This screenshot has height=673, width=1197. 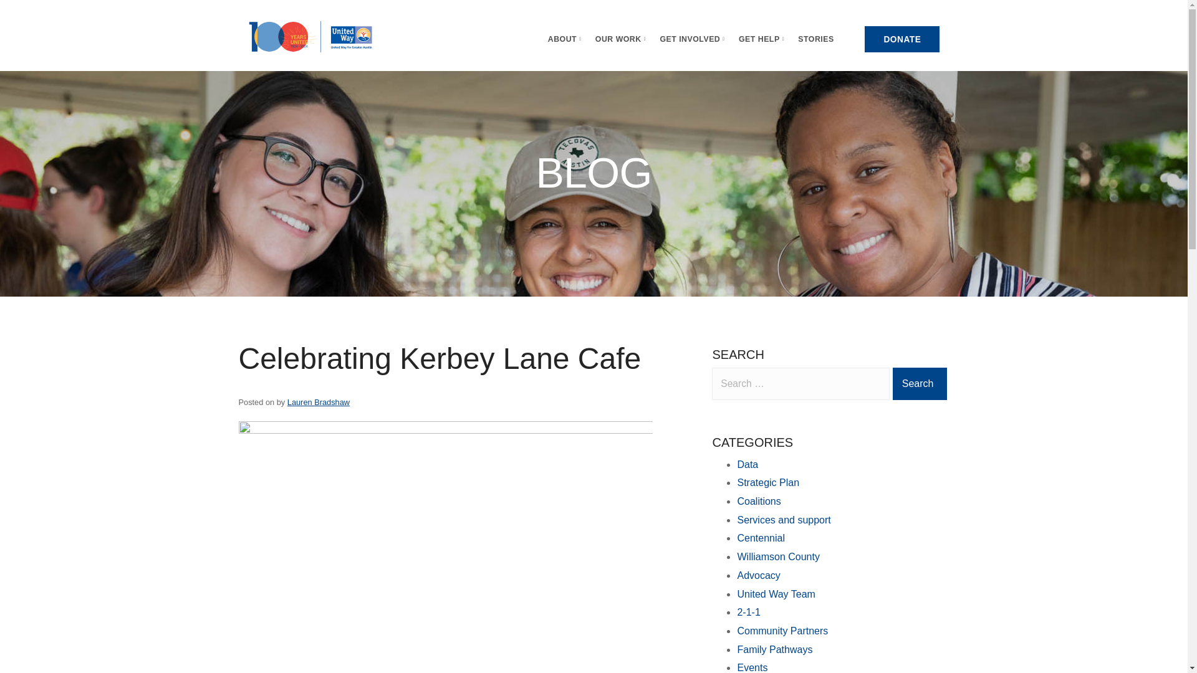 What do you see at coordinates (565, 39) in the screenshot?
I see `ABOUT` at bounding box center [565, 39].